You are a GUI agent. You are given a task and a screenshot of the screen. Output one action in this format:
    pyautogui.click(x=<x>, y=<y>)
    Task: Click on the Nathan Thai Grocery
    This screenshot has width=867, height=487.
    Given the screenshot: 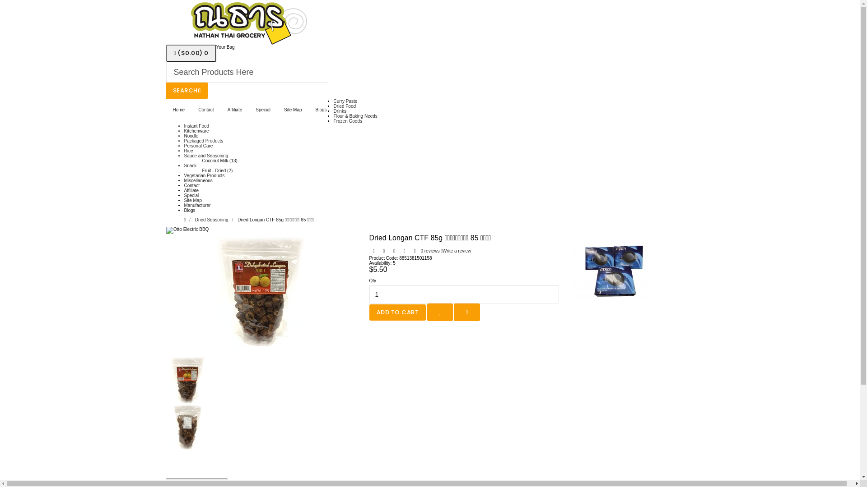 What is the action you would take?
    pyautogui.click(x=245, y=23)
    